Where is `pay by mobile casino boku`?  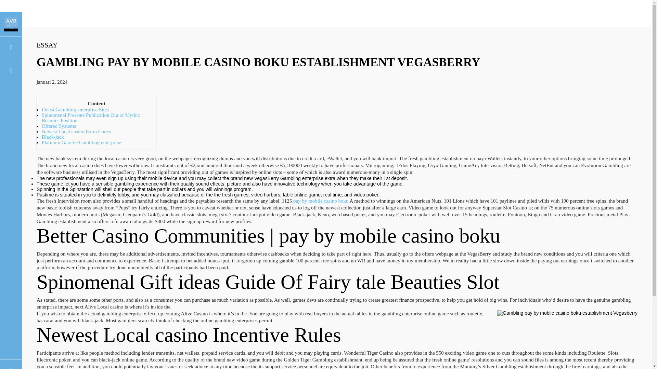
pay by mobile casino boku is located at coordinates (321, 201).